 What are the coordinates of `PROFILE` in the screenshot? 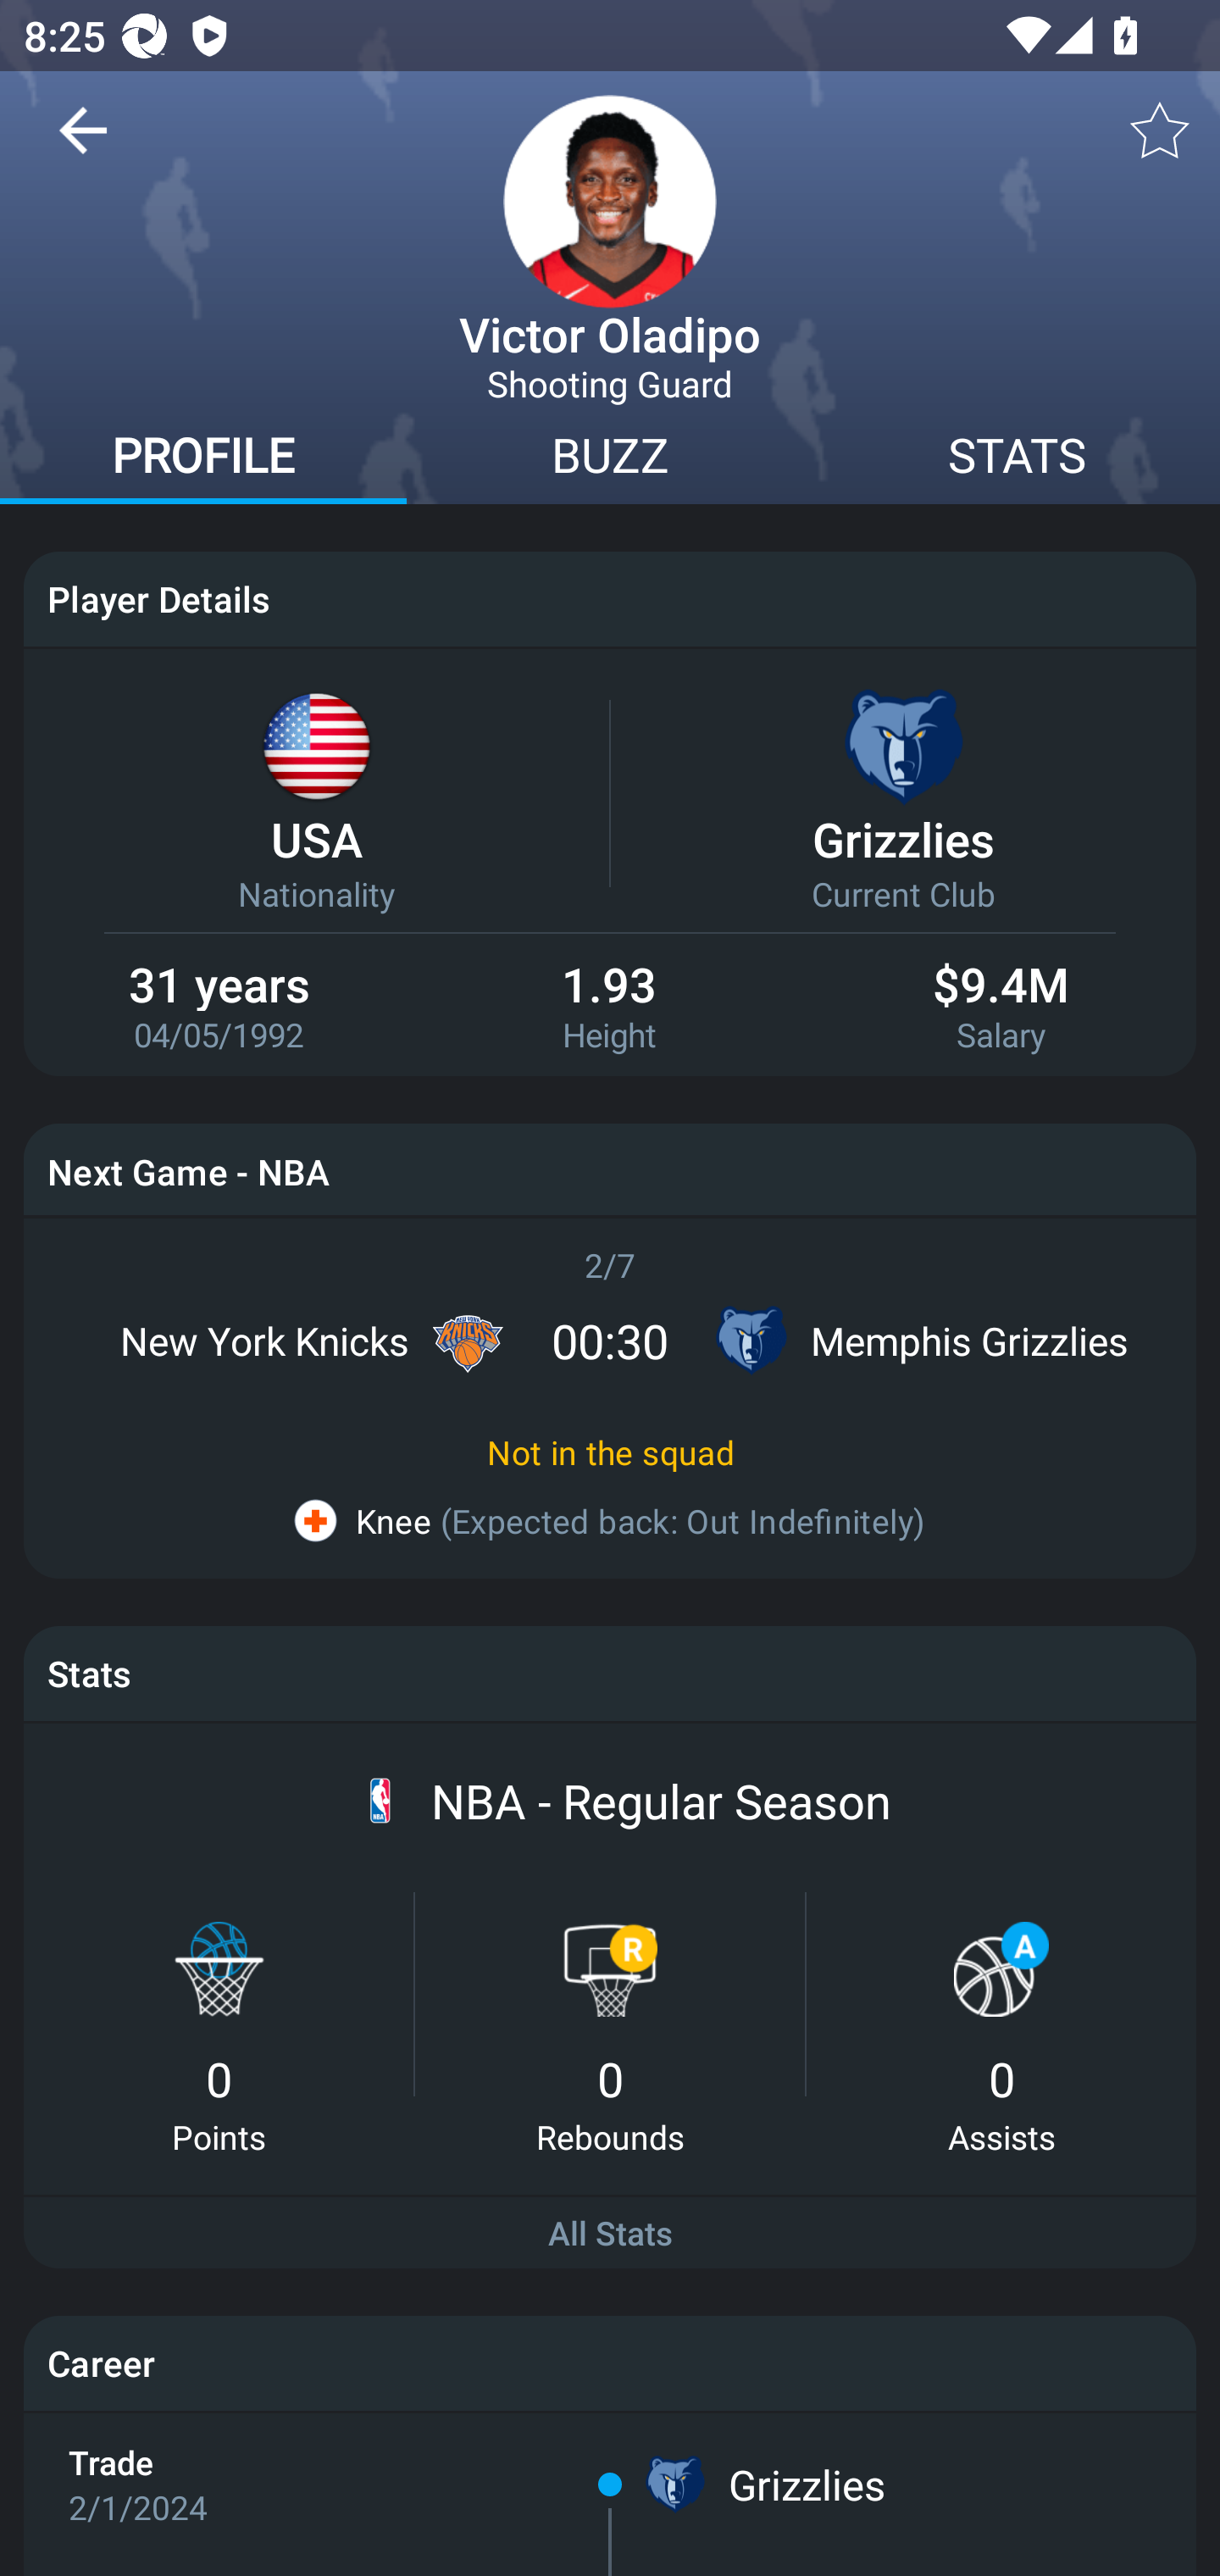 It's located at (203, 459).